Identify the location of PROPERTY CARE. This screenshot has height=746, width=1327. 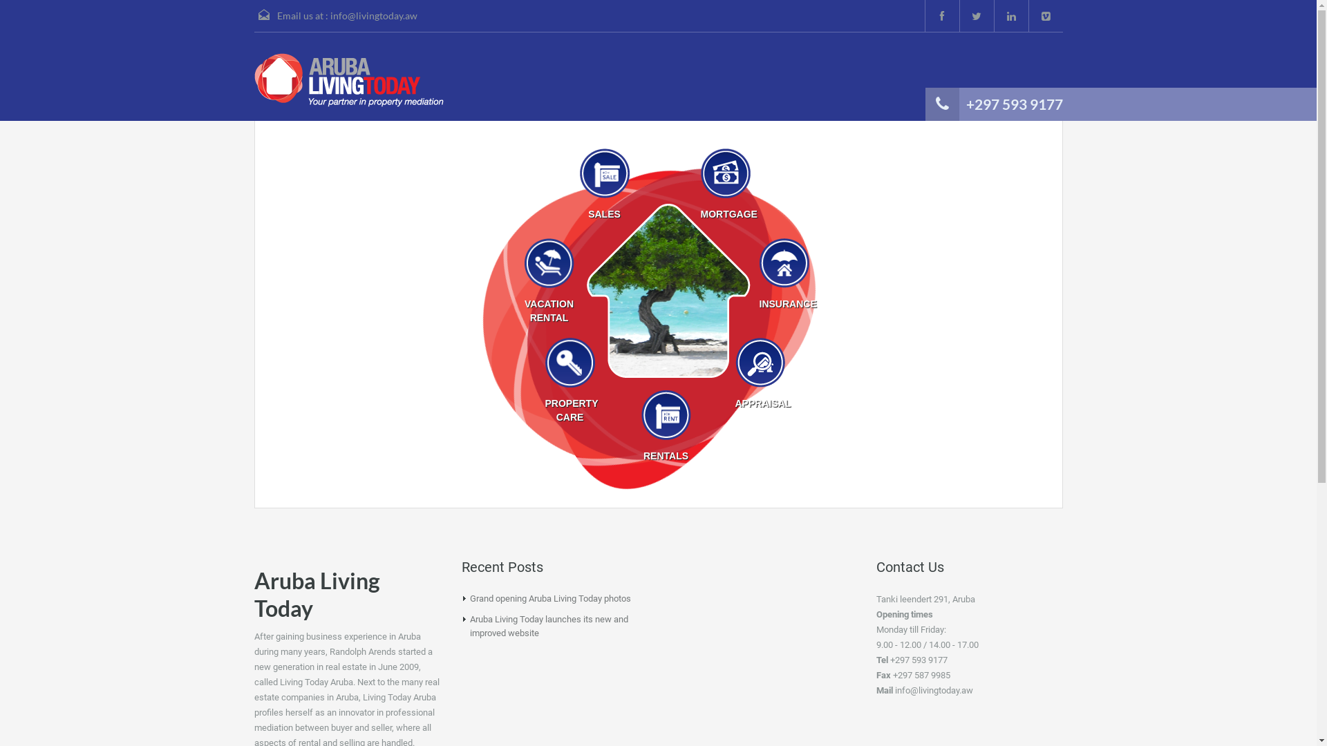
(570, 381).